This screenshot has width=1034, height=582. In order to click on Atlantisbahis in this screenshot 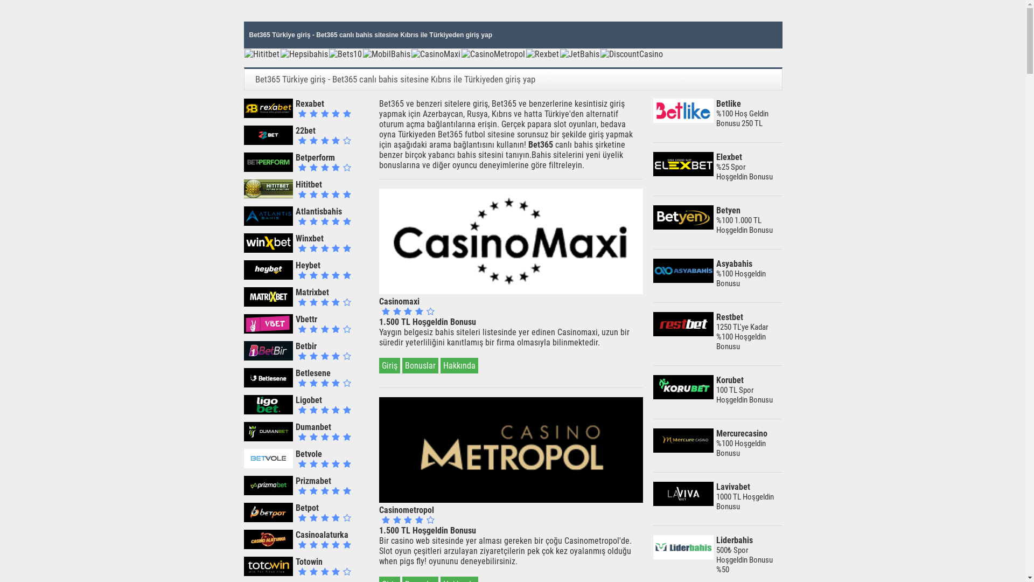, I will do `click(268, 223)`.